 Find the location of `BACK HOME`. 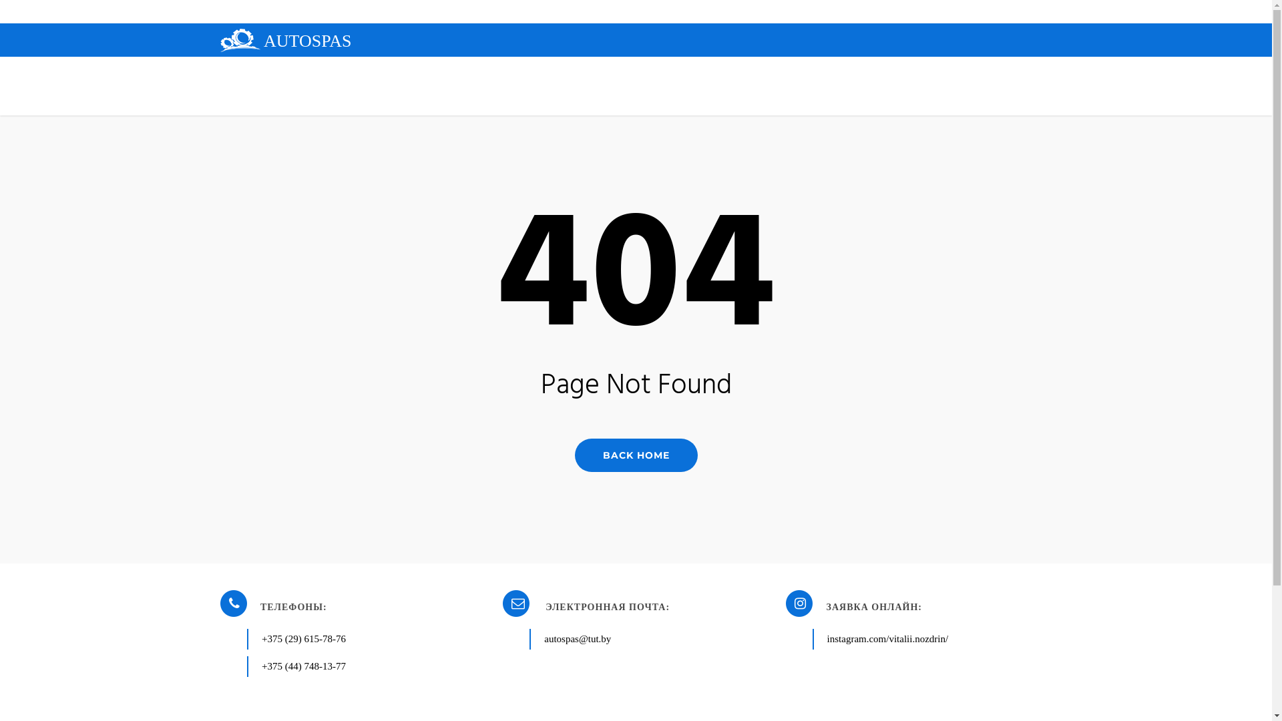

BACK HOME is located at coordinates (636, 455).